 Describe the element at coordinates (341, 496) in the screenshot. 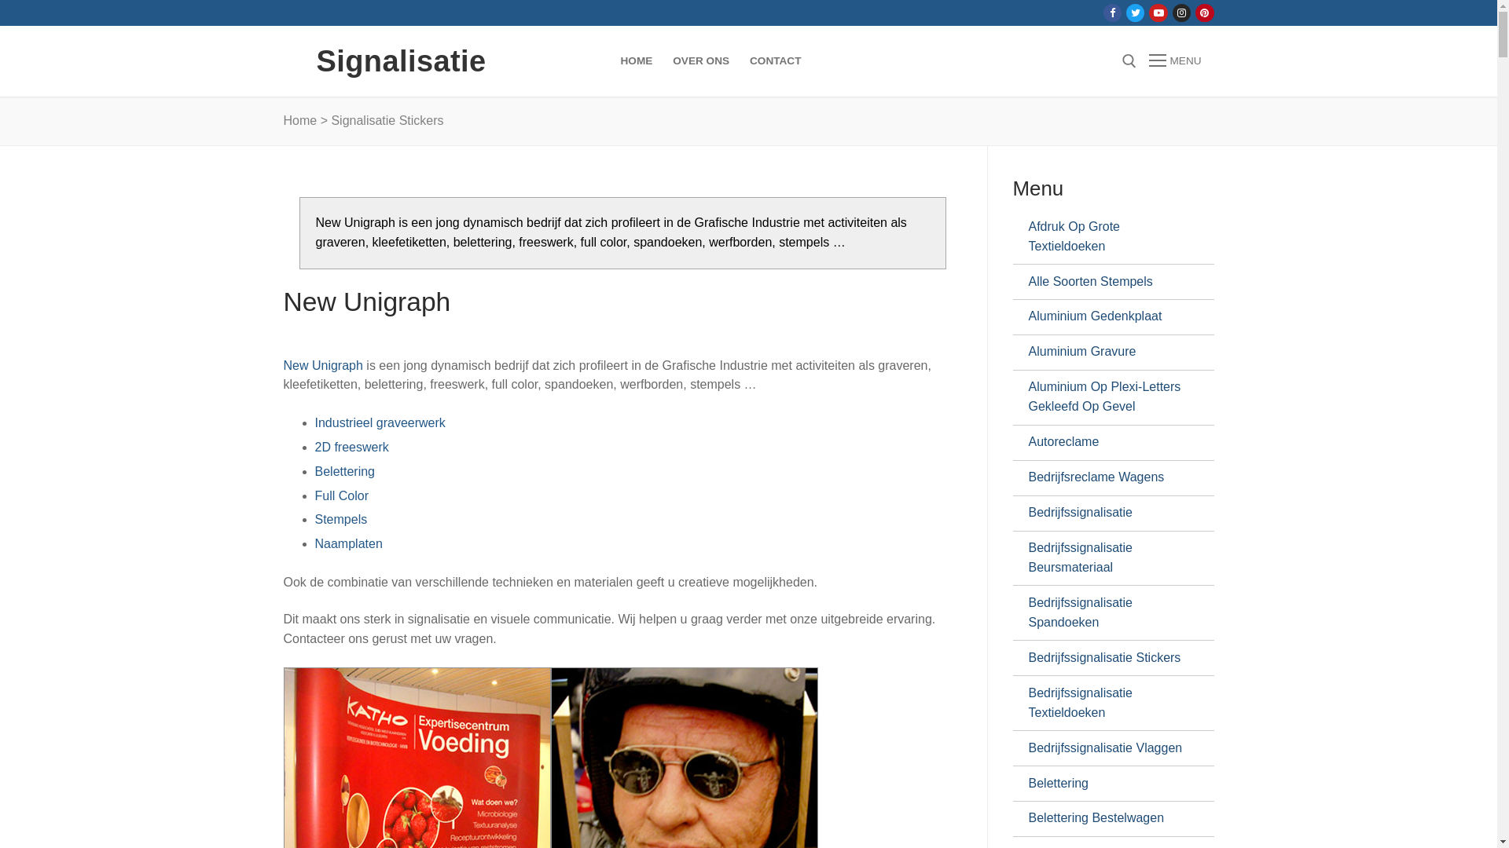

I see `Full Color` at that location.